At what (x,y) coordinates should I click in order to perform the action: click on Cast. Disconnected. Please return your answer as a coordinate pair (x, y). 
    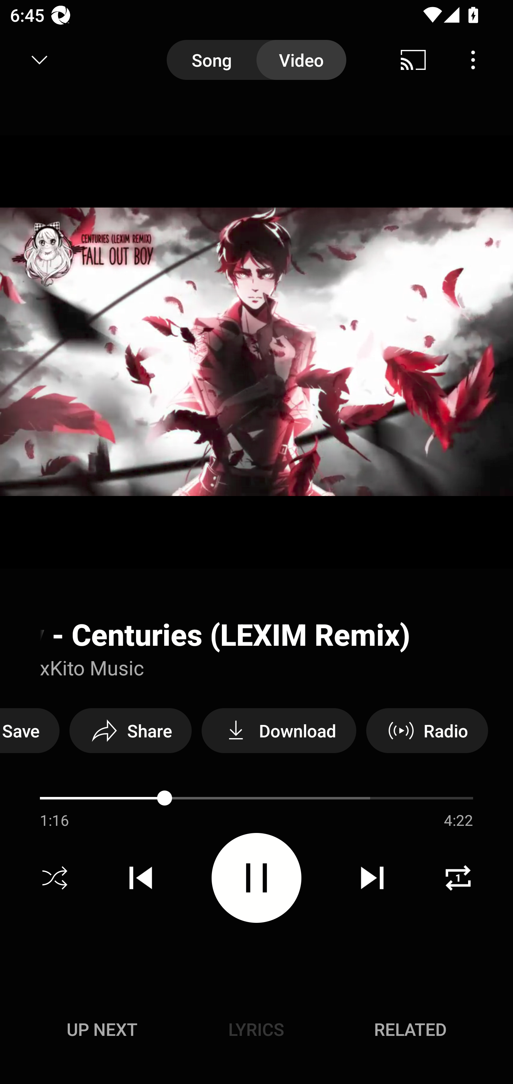
    Looking at the image, I should click on (413, 60).